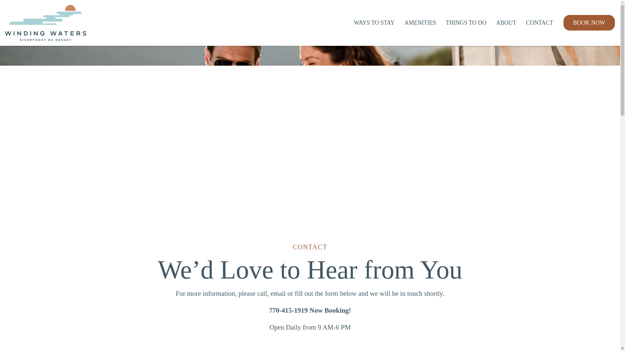 The width and height of the screenshot is (625, 351). I want to click on ABOUT, so click(506, 23).